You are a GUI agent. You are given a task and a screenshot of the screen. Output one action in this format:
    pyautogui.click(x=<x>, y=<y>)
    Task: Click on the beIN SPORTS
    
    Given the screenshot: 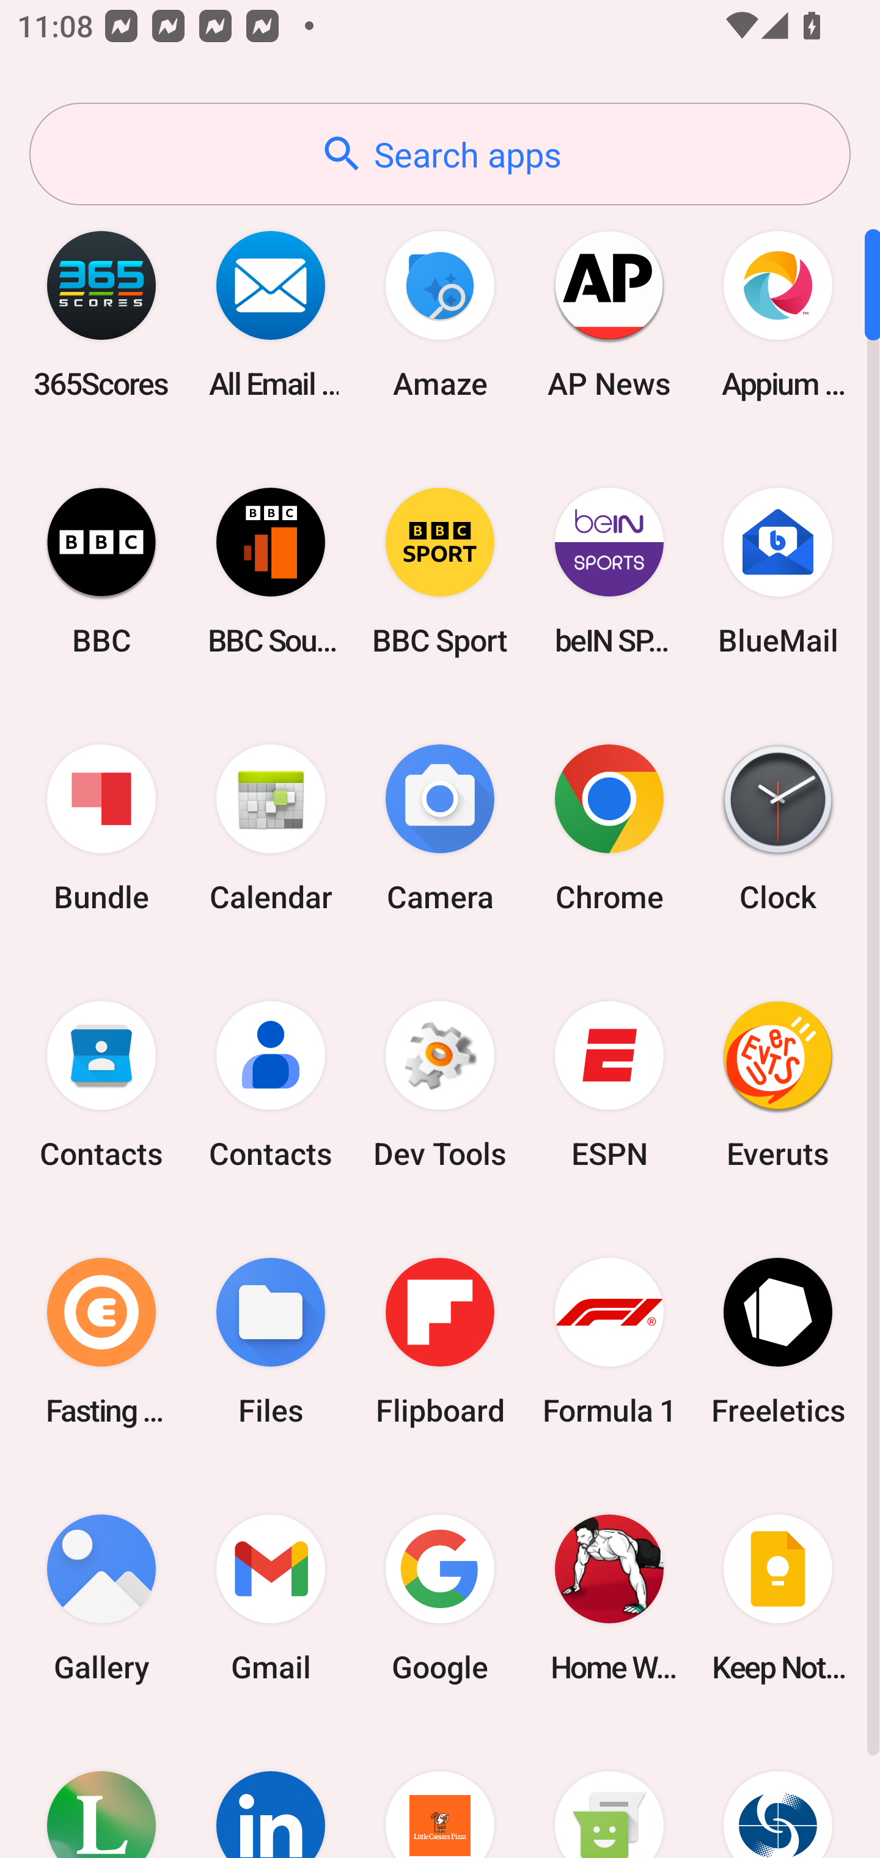 What is the action you would take?
    pyautogui.click(x=609, y=571)
    